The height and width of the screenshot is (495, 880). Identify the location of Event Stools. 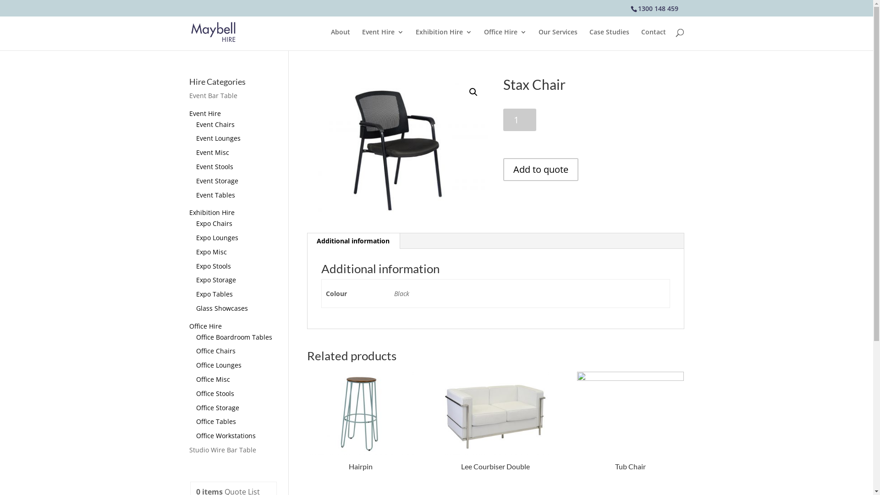
(214, 167).